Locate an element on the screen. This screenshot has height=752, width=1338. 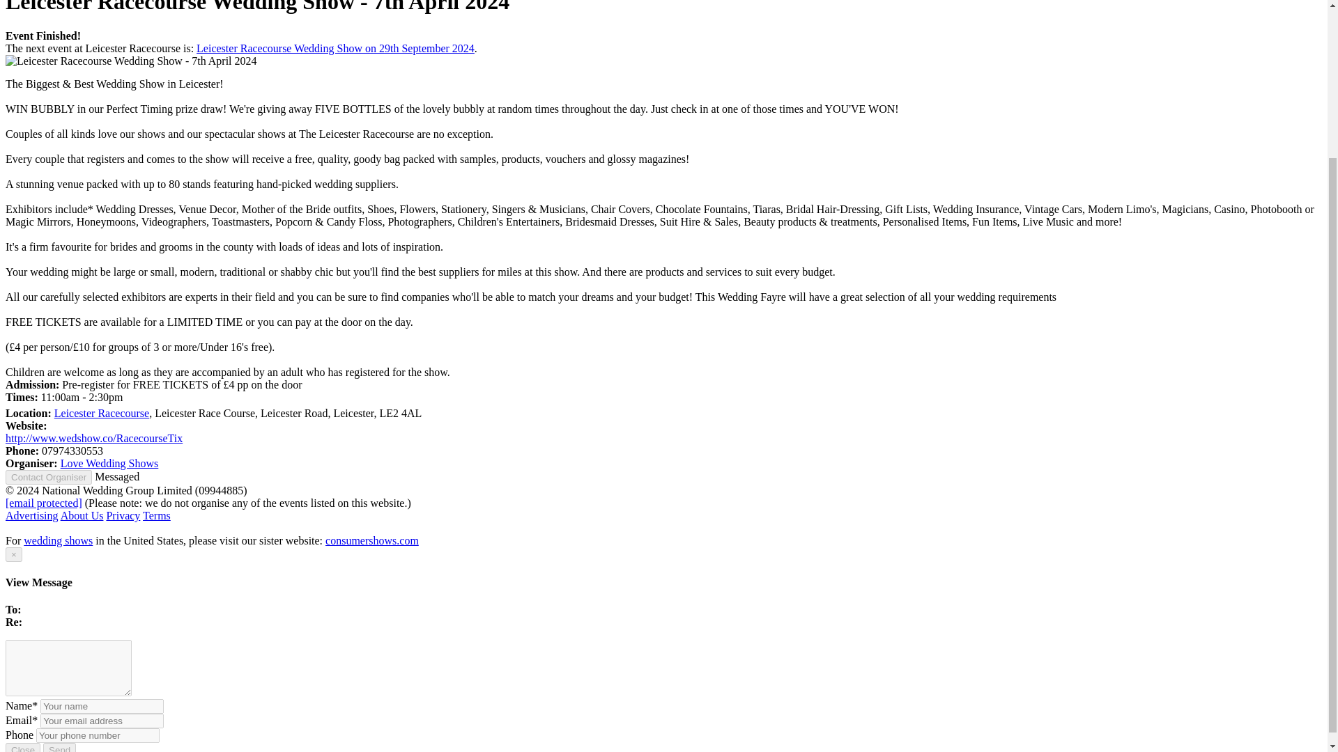
Leicester Racecourse Wedding Show on 29th September 2024 is located at coordinates (336, 47).